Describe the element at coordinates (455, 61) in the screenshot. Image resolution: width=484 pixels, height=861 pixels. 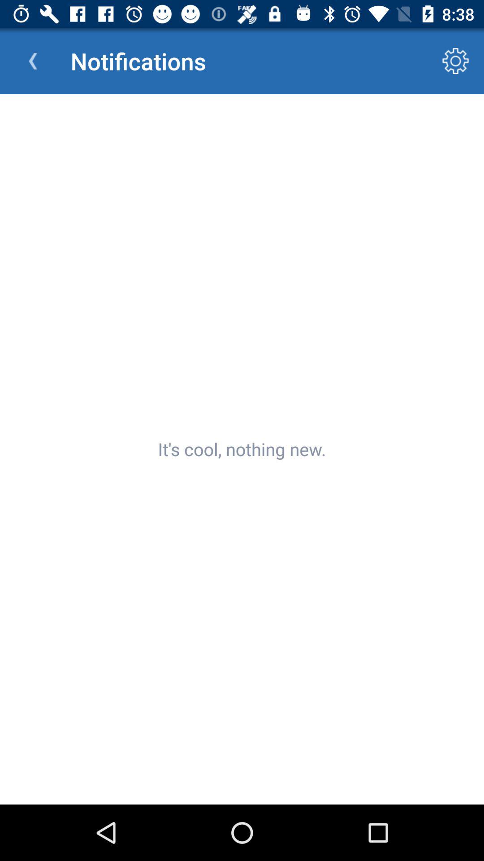
I see `select icon to the right of the notifications app` at that location.